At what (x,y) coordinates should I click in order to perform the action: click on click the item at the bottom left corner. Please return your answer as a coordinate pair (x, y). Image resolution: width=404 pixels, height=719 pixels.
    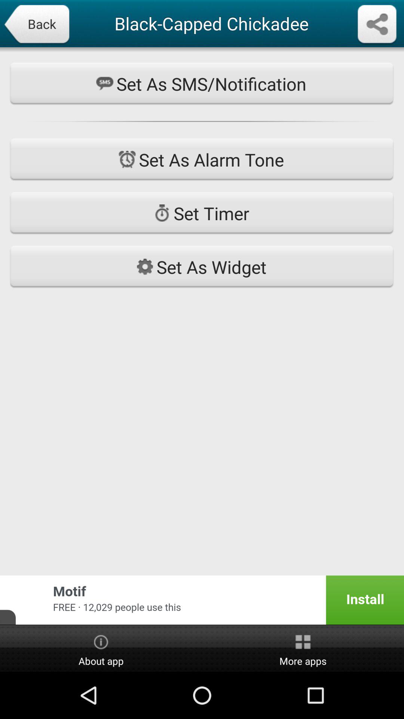
    Looking at the image, I should click on (101, 649).